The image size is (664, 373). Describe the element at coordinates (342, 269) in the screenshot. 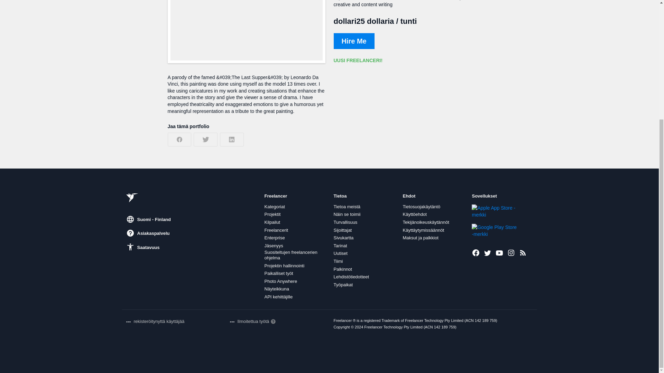

I see `Palkinnot` at that location.